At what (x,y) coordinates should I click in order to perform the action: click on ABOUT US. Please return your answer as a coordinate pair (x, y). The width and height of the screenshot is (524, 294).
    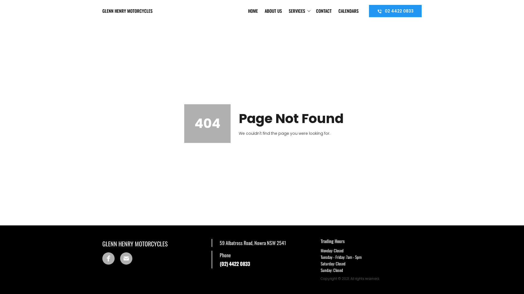
    Looking at the image, I should click on (273, 11).